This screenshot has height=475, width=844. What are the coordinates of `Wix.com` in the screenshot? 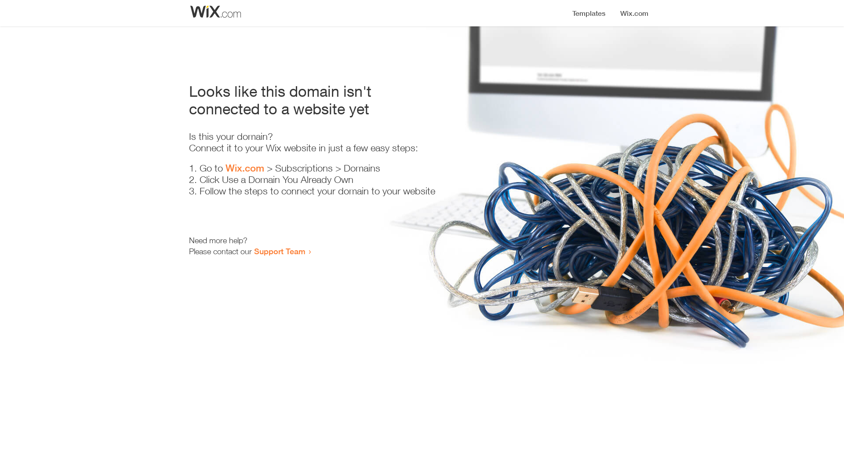 It's located at (245, 168).